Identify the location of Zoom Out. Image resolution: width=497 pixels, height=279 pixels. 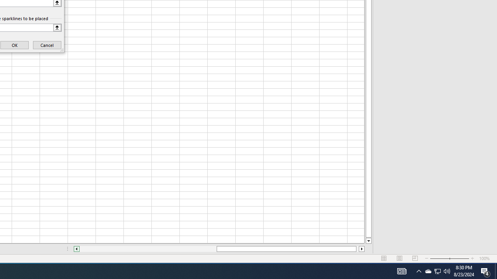
(440, 258).